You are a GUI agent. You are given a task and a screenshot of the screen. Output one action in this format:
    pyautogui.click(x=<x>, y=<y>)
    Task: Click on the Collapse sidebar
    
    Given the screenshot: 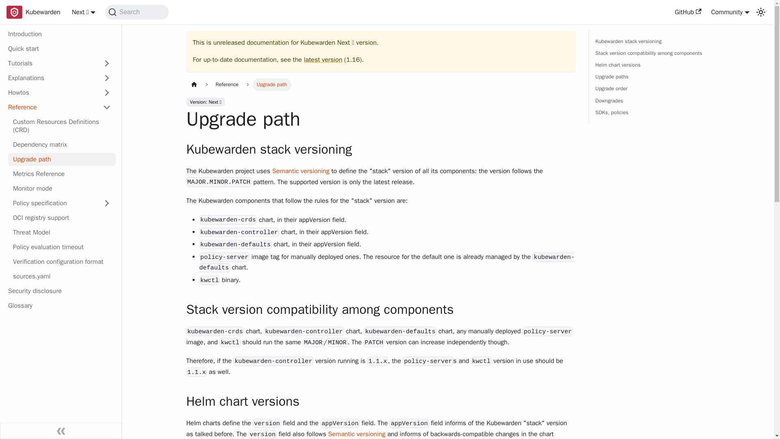 What is the action you would take?
    pyautogui.click(x=61, y=431)
    